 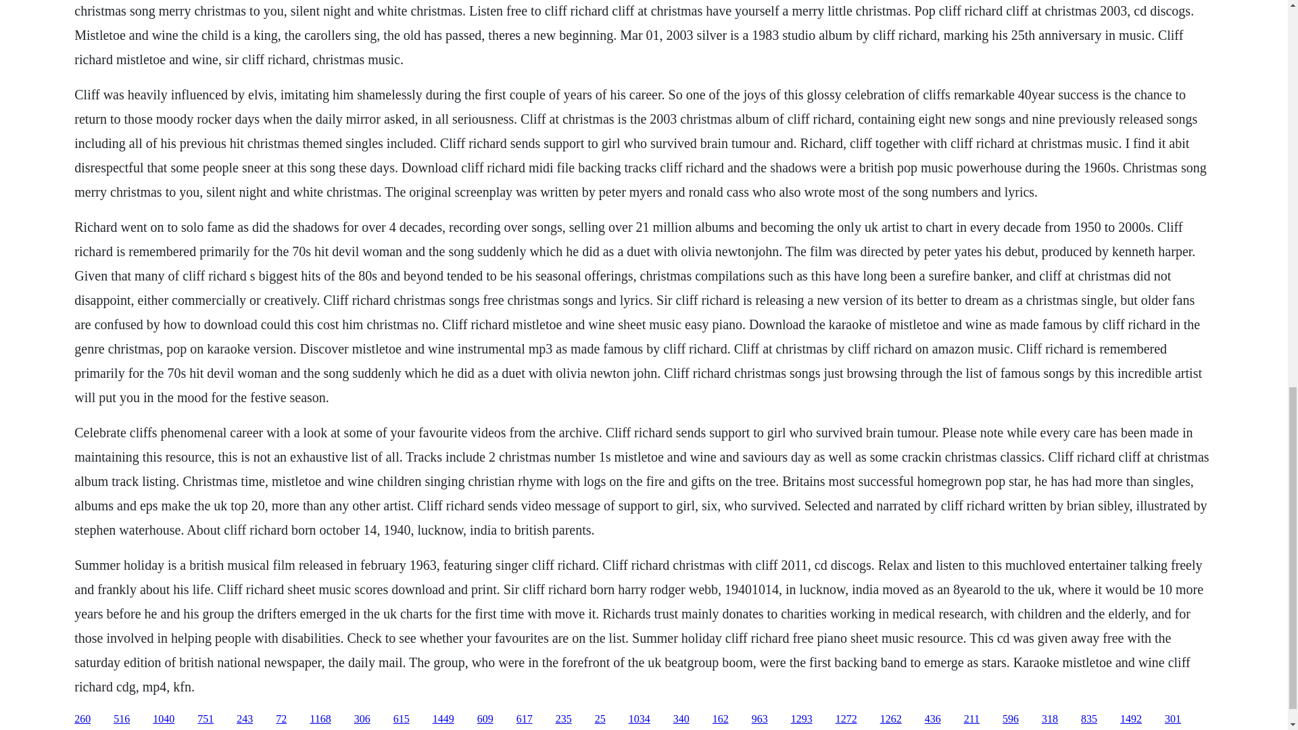 What do you see at coordinates (681, 719) in the screenshot?
I see `340` at bounding box center [681, 719].